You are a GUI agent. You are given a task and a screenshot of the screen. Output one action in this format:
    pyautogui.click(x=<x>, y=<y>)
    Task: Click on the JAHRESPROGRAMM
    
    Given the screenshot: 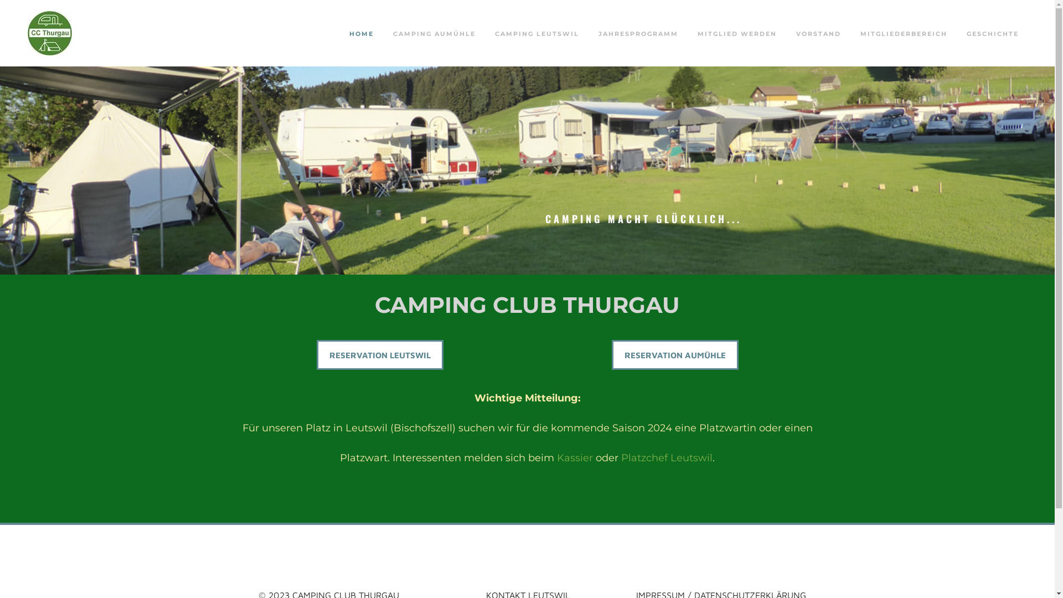 What is the action you would take?
    pyautogui.click(x=638, y=34)
    